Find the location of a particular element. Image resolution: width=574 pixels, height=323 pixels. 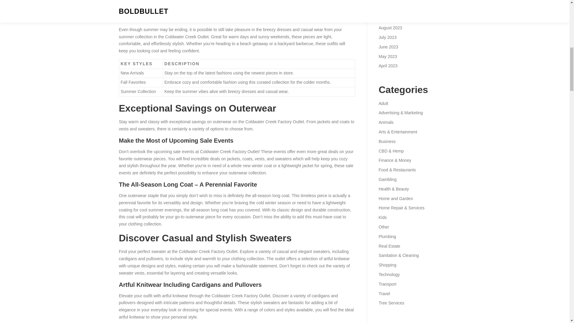

Adult is located at coordinates (383, 103).